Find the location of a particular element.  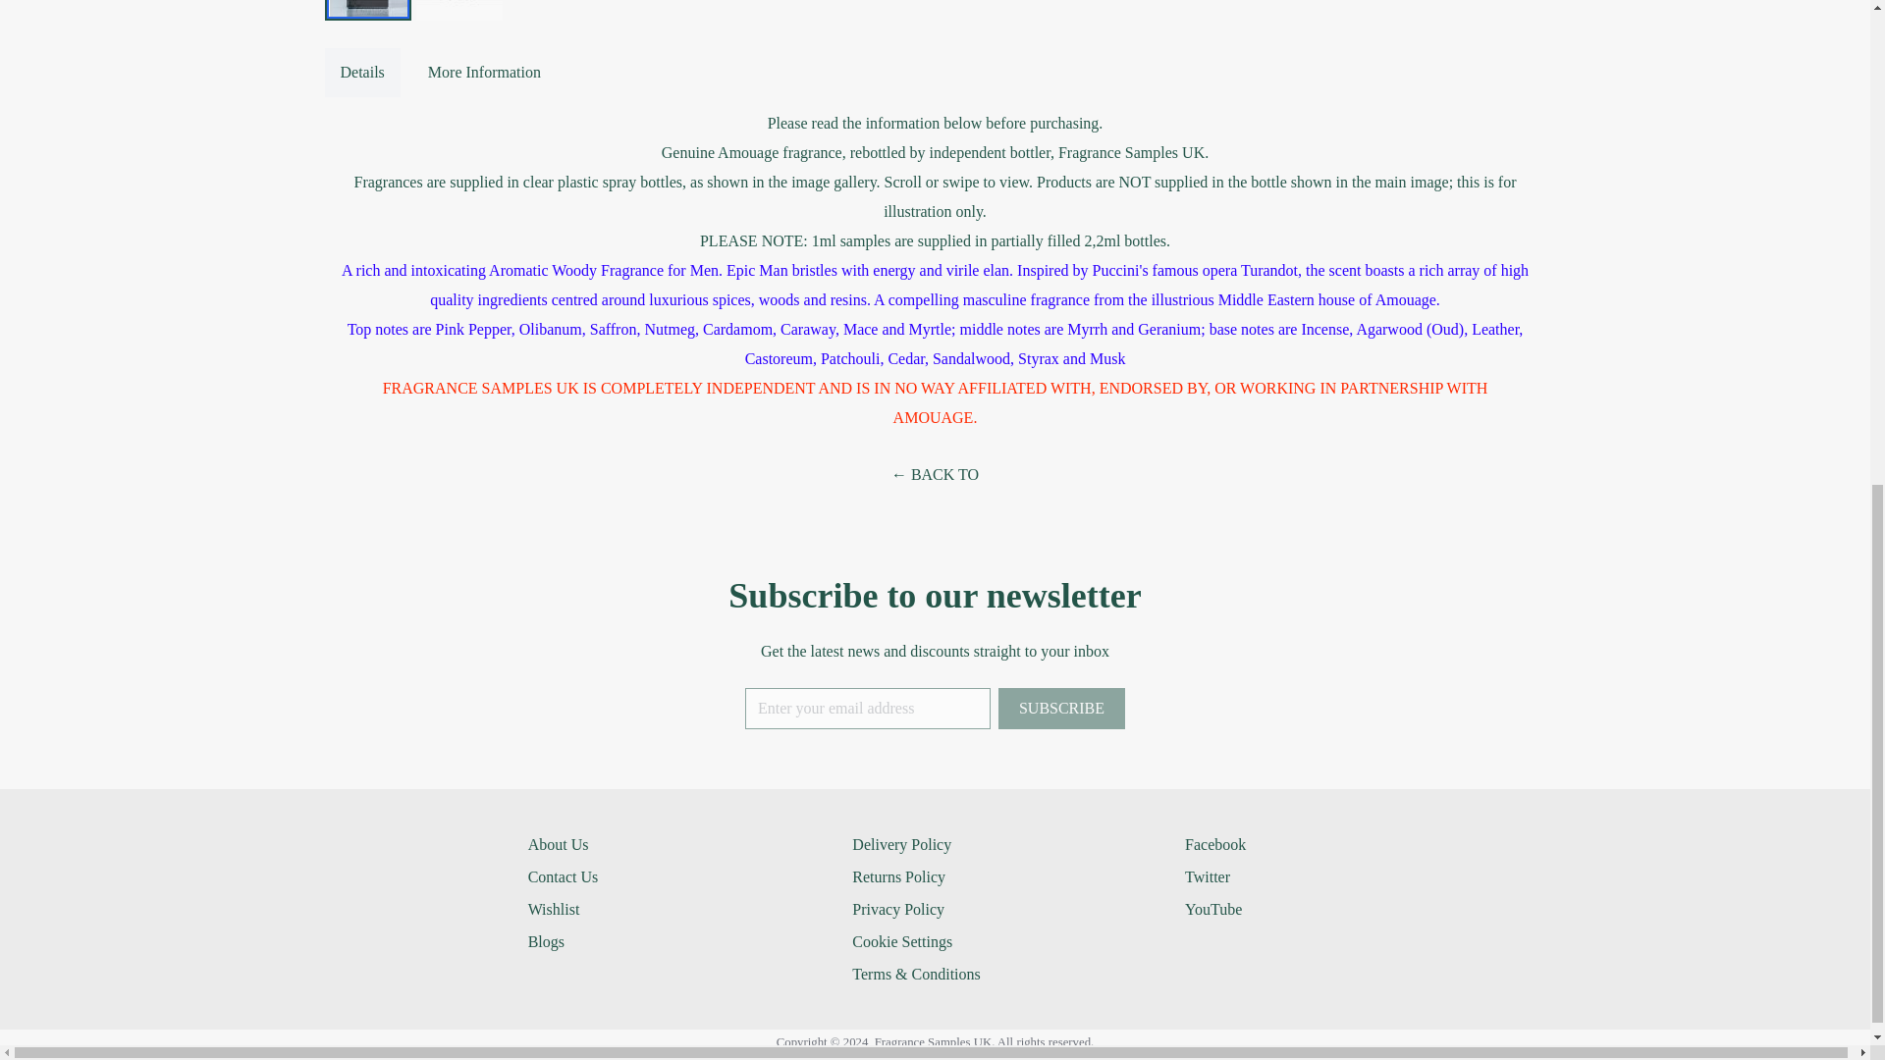

About Us is located at coordinates (558, 844).